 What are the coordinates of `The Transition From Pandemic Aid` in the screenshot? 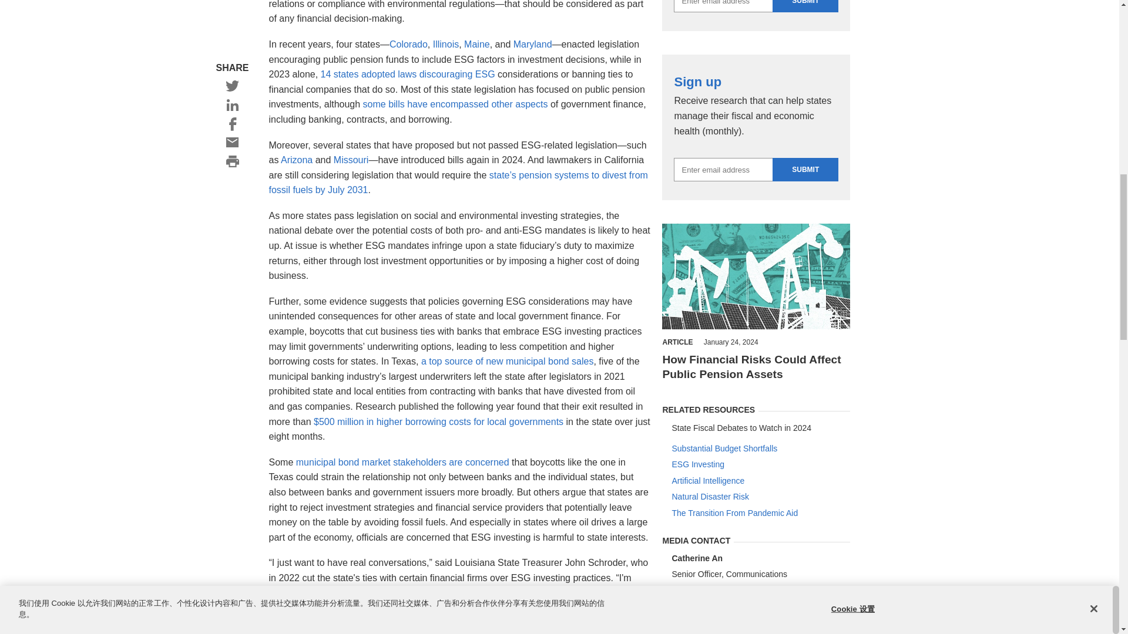 It's located at (760, 514).